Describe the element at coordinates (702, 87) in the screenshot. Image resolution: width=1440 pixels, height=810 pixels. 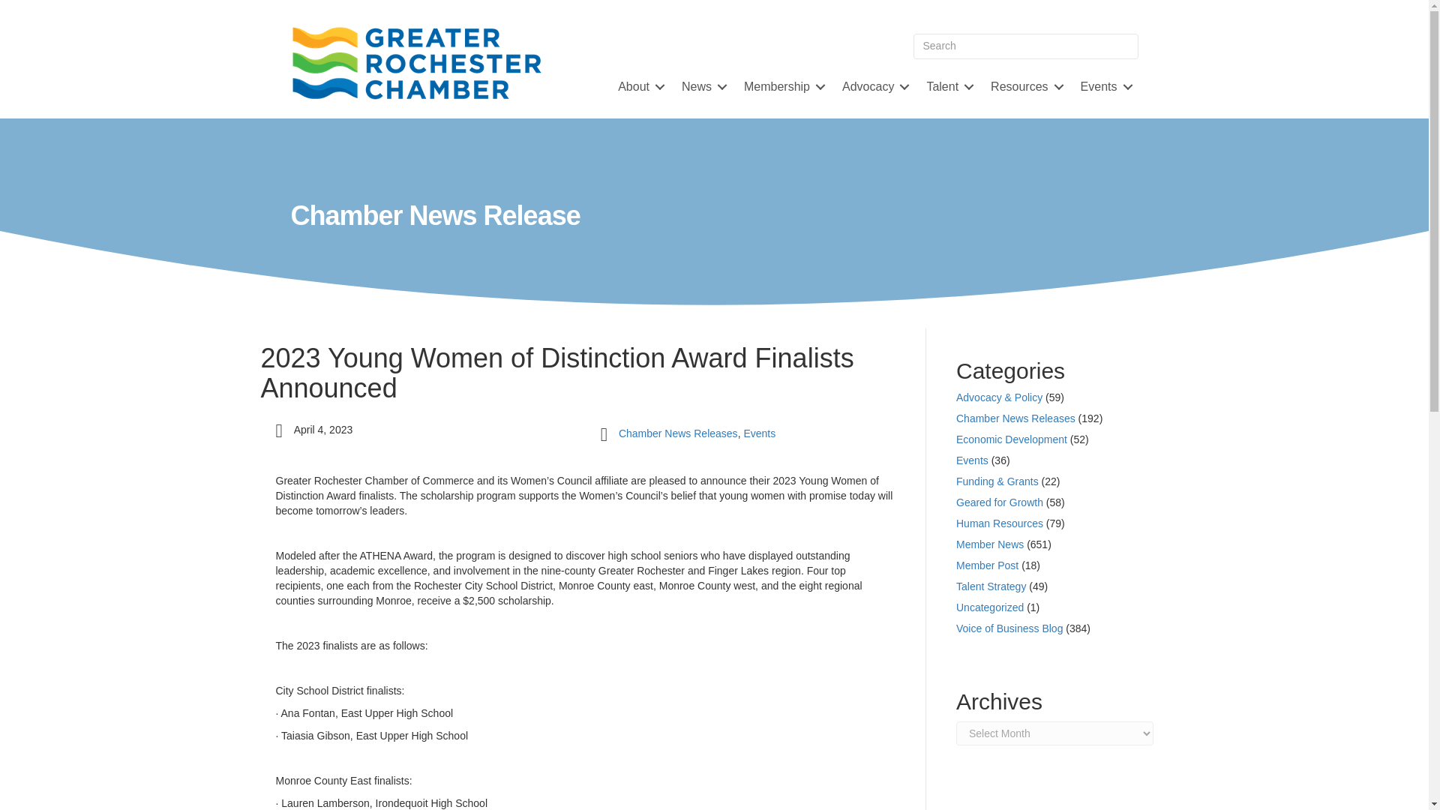
I see `News` at that location.